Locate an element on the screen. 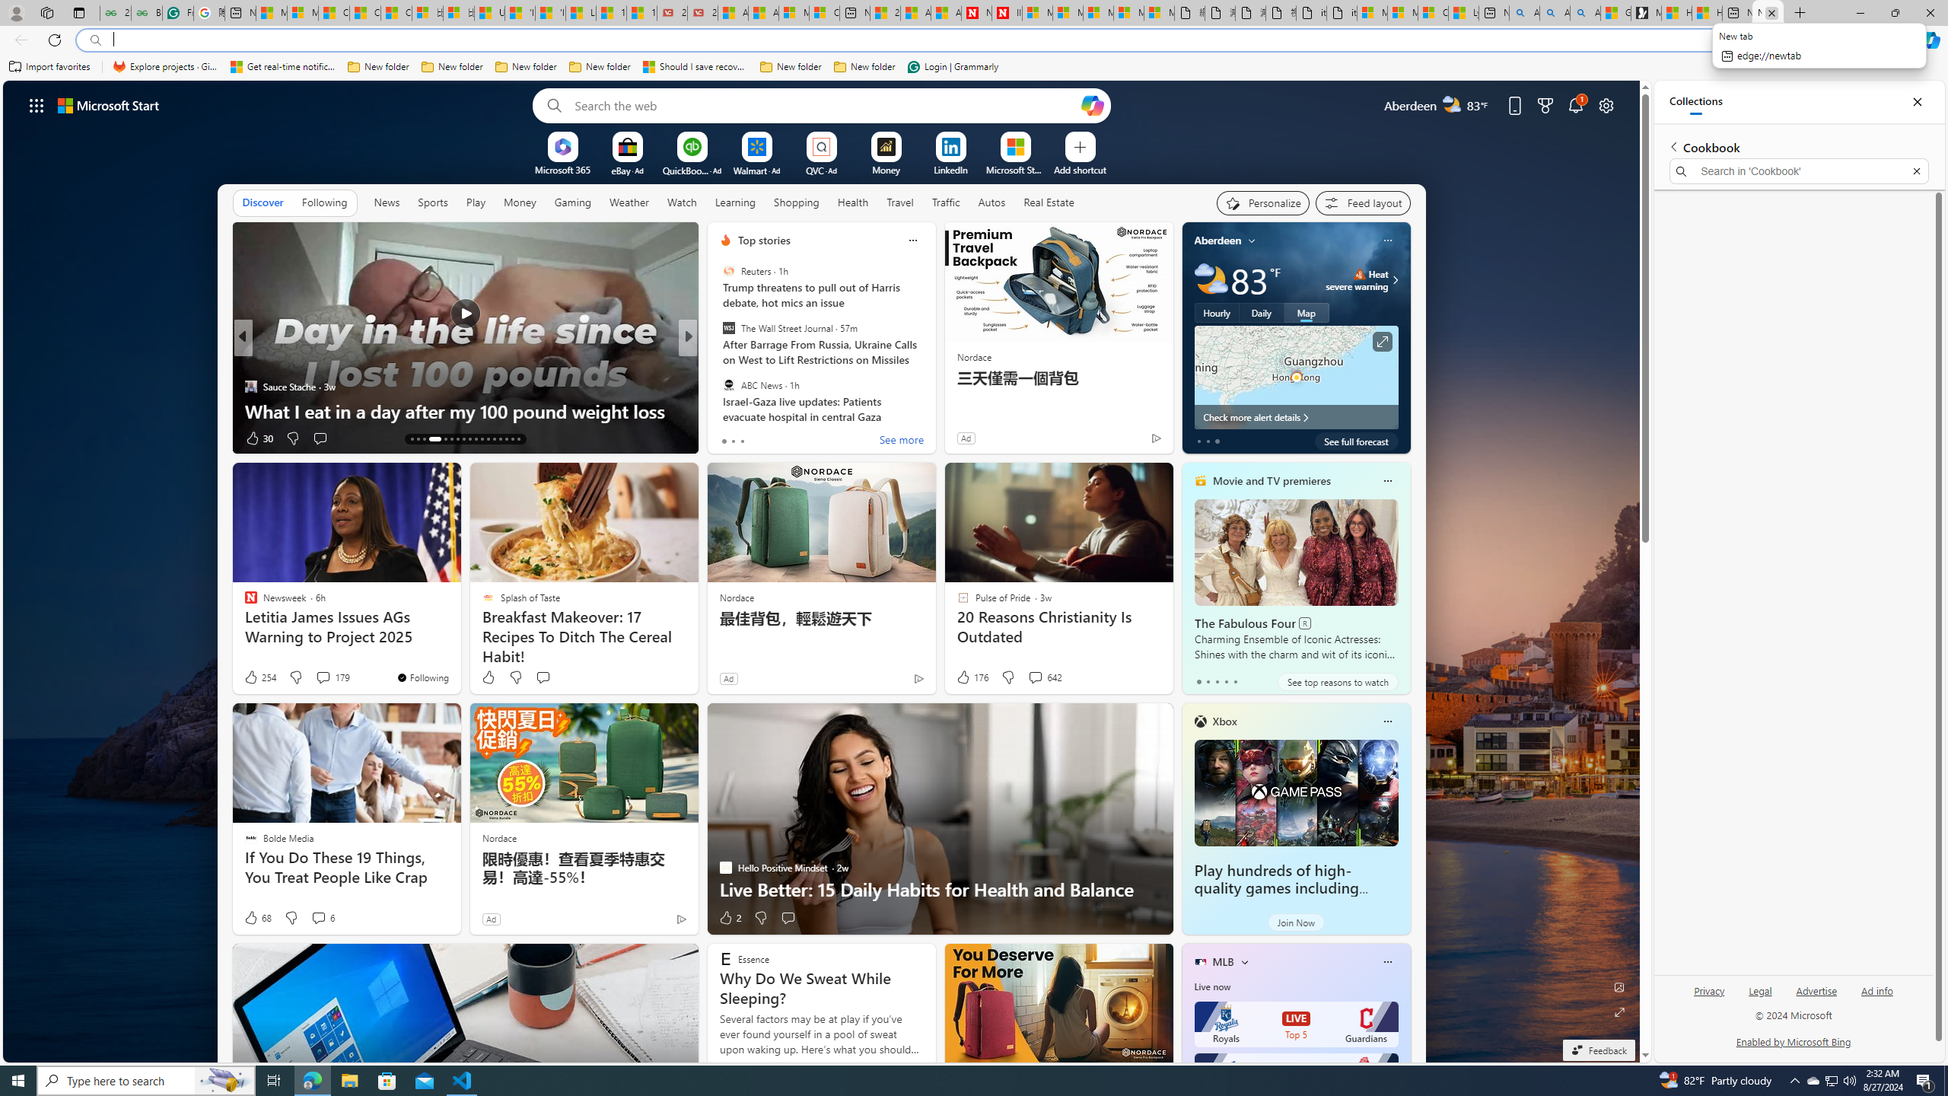 This screenshot has width=1948, height=1096. Edit Background is located at coordinates (1619, 986).